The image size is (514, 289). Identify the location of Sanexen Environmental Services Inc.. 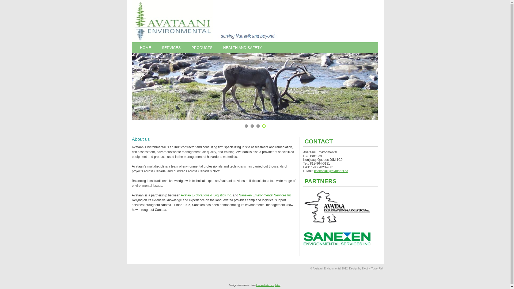
(266, 195).